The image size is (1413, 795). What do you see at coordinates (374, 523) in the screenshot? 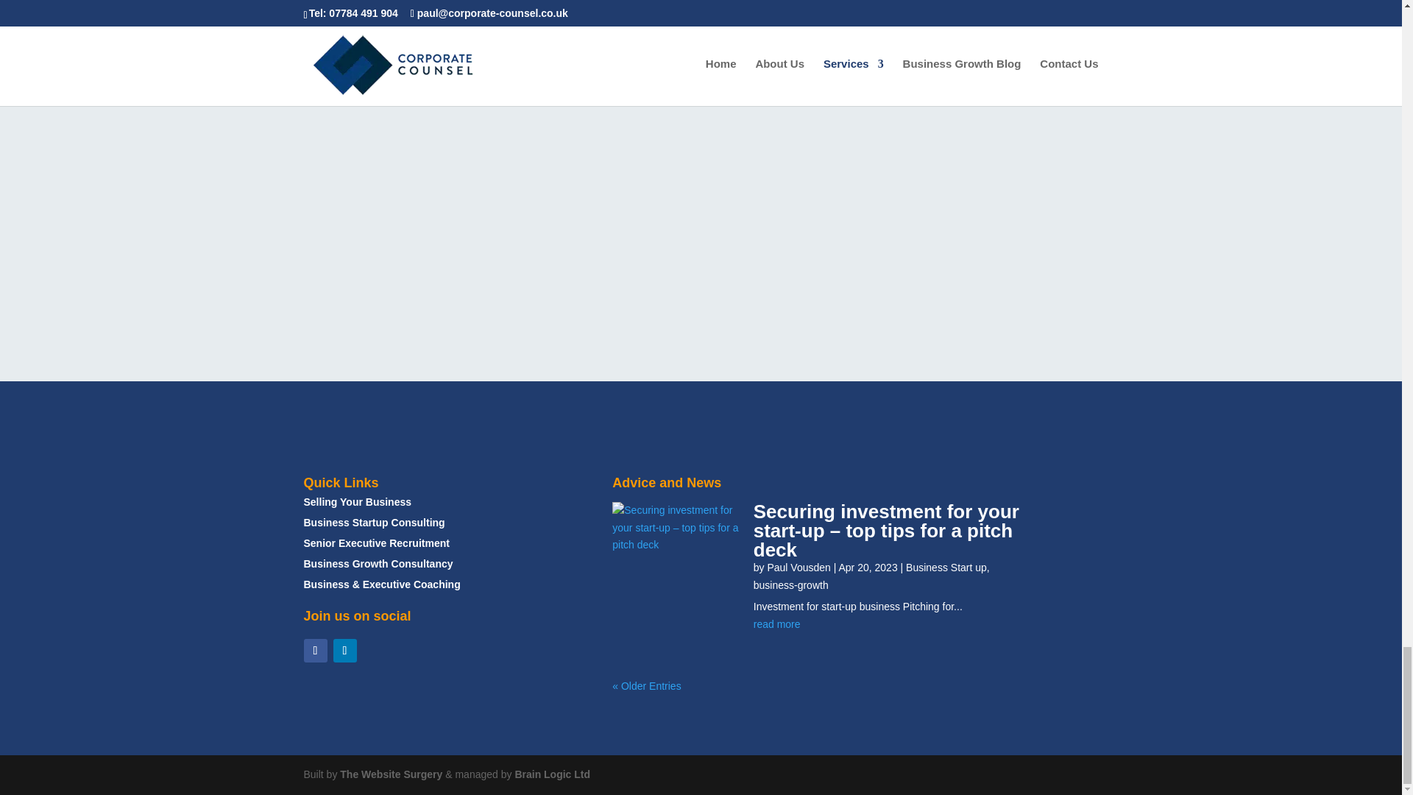
I see `Business start up consultant` at bounding box center [374, 523].